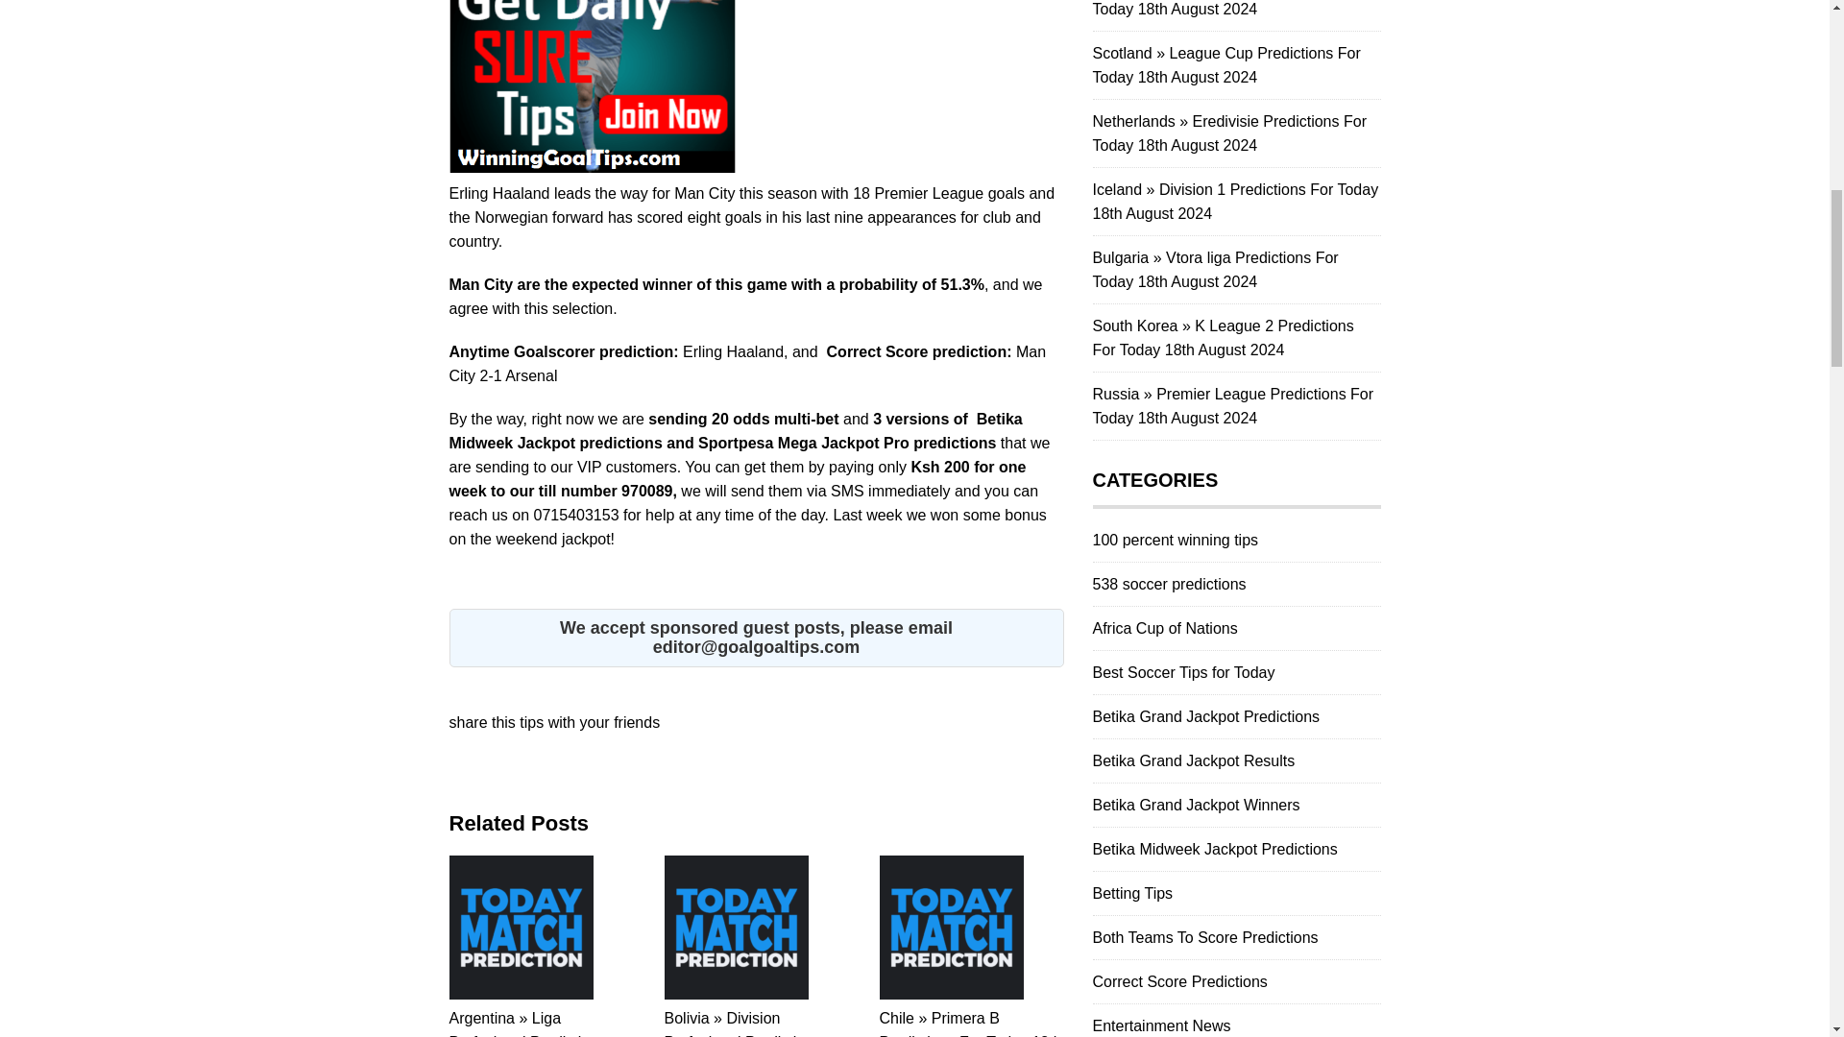  I want to click on Betika Grand Jackpot Winners for this week and weekend, so click(1197, 805).